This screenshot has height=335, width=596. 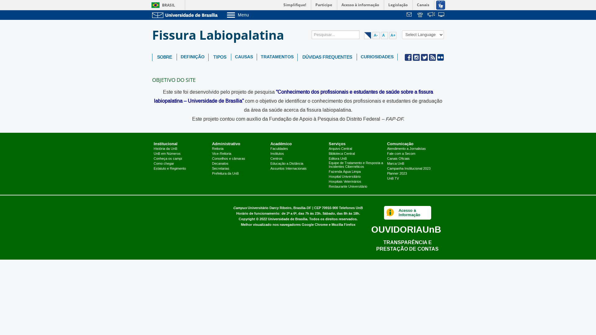 I want to click on A, so click(x=384, y=35).